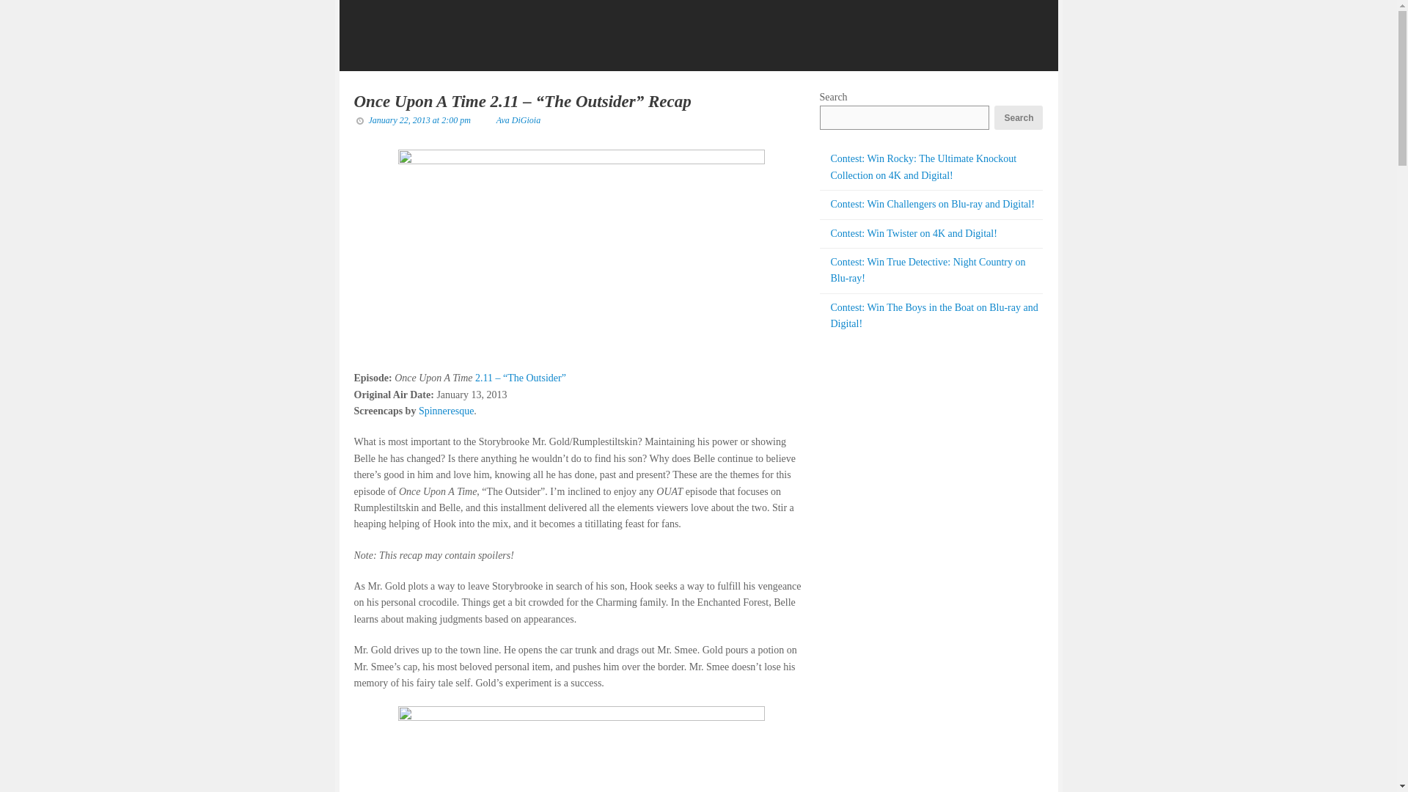 This screenshot has height=792, width=1408. Describe the element at coordinates (581, 252) in the screenshot. I see `once211-1` at that location.